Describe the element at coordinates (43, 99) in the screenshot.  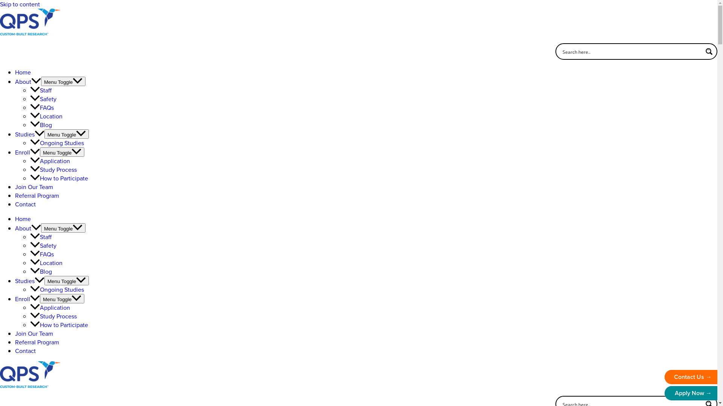
I see `Safety` at that location.